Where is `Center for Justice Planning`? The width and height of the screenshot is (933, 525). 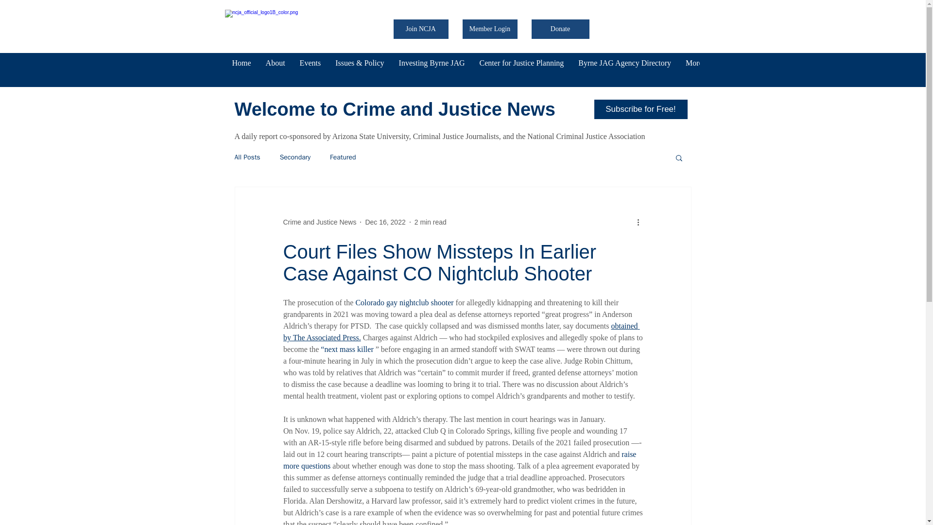
Center for Justice Planning is located at coordinates (521, 70).